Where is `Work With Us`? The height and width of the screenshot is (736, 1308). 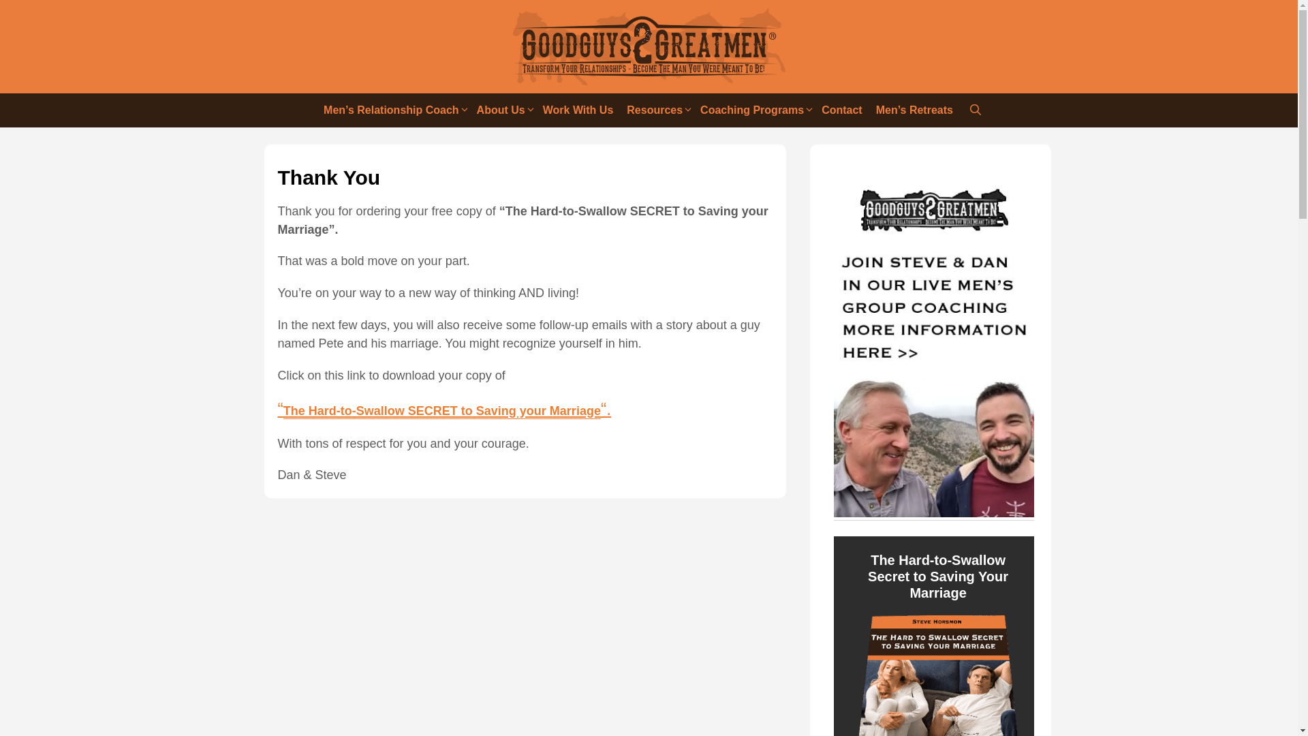 Work With Us is located at coordinates (578, 110).